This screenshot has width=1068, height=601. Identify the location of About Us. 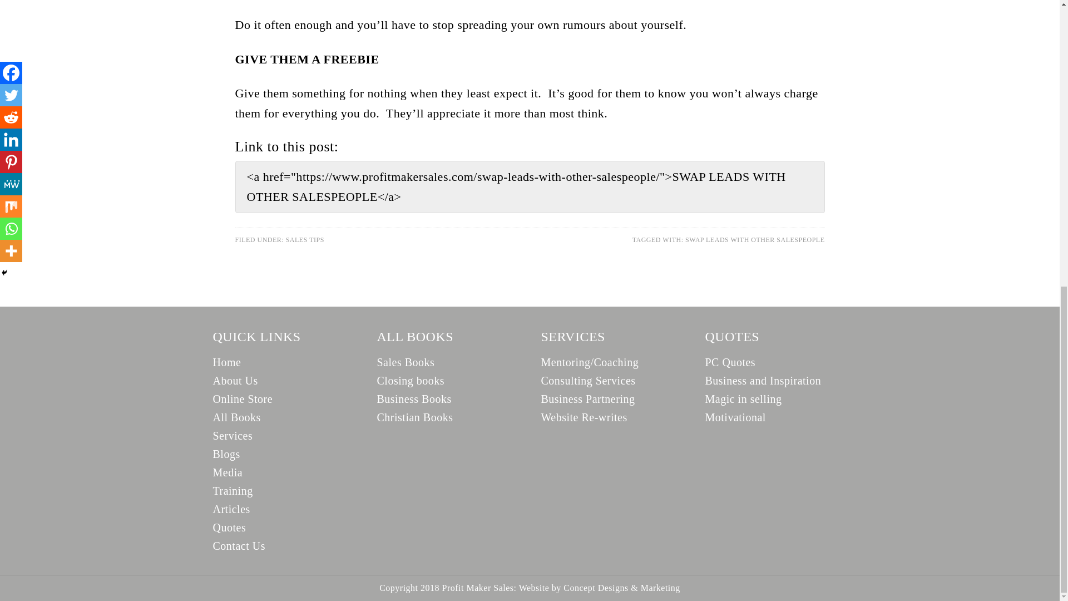
(235, 381).